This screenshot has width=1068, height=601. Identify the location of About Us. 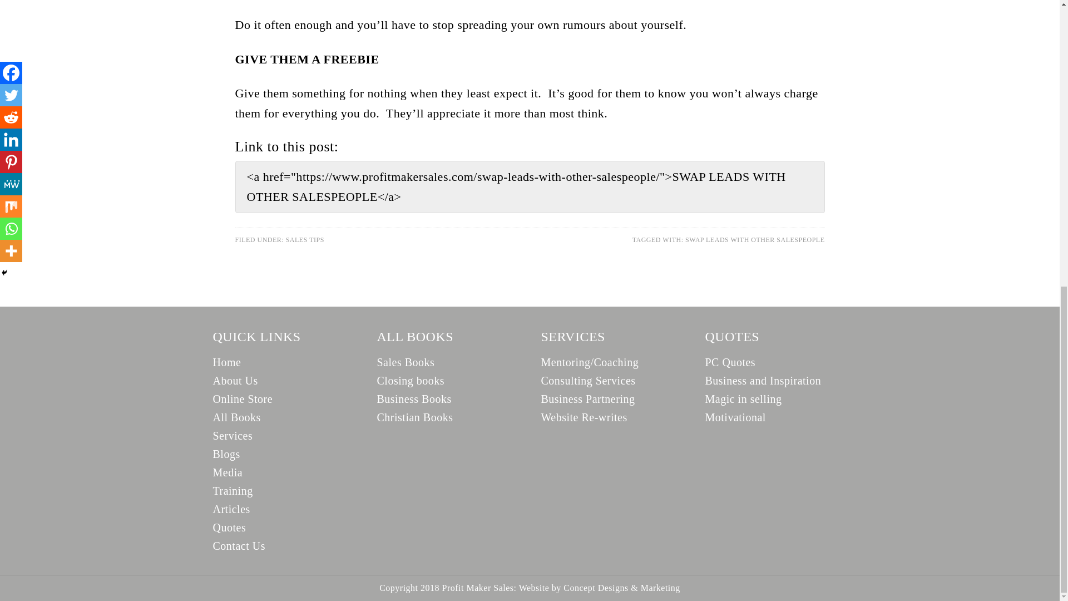
(235, 381).